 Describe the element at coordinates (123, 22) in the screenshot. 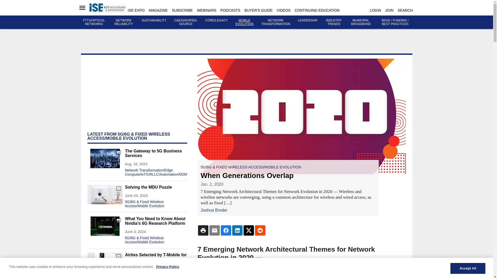

I see `NETWORK RELIABILITY` at that location.